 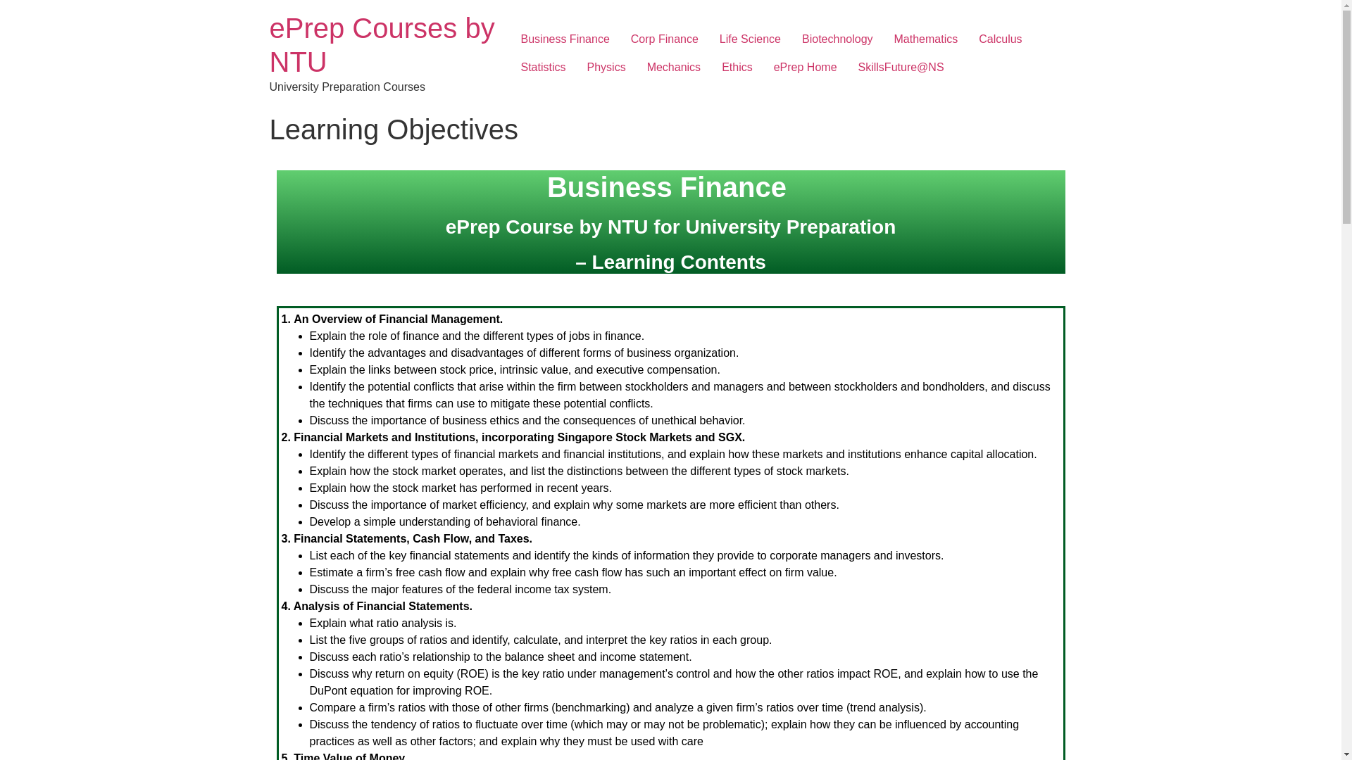 I want to click on Biotechnology, so click(x=837, y=39).